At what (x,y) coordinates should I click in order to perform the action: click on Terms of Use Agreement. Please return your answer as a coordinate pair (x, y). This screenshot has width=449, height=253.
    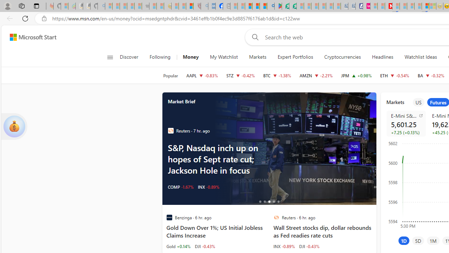
    Looking at the image, I should click on (286, 6).